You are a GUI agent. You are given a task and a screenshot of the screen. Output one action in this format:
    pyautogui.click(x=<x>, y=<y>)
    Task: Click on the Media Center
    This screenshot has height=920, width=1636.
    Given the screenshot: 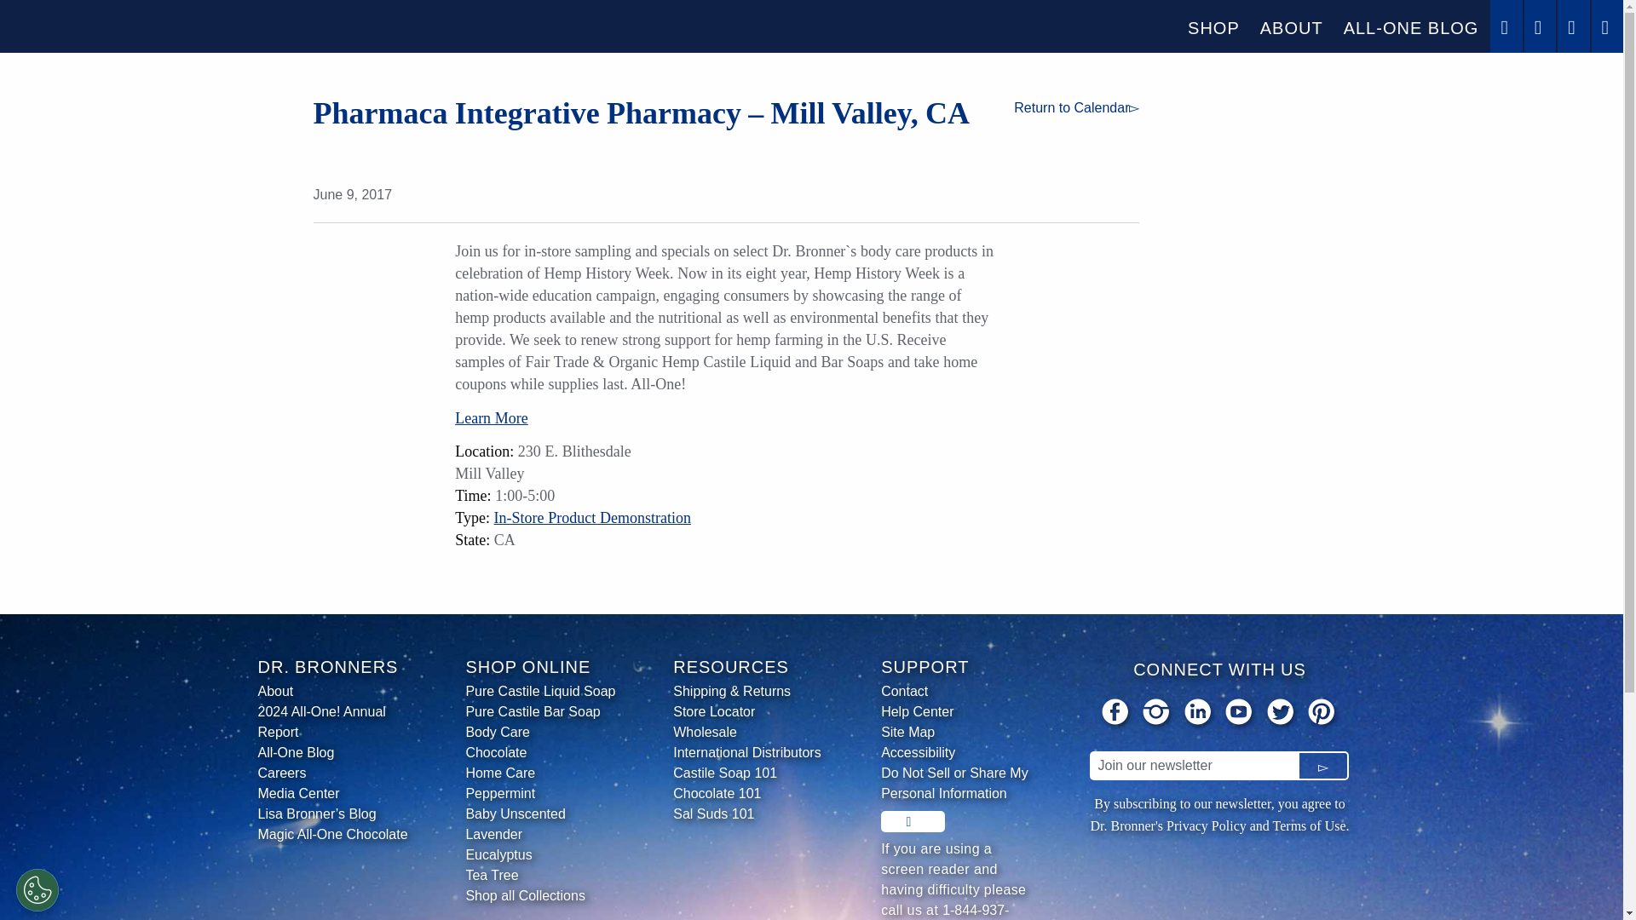 What is the action you would take?
    pyautogui.click(x=334, y=794)
    